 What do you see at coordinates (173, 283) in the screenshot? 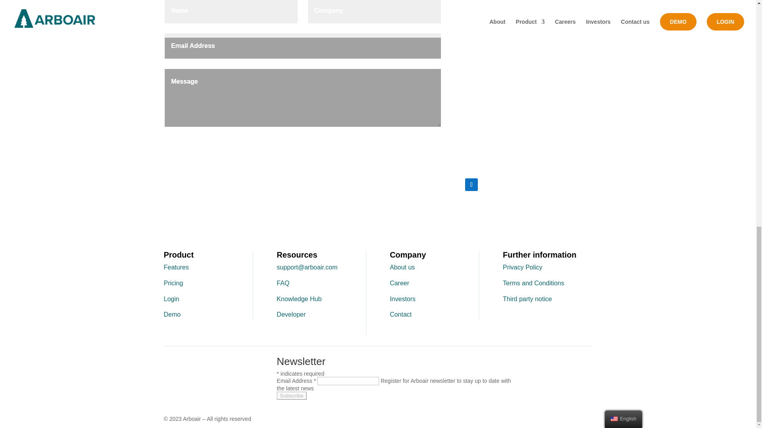
I see `Pricing` at bounding box center [173, 283].